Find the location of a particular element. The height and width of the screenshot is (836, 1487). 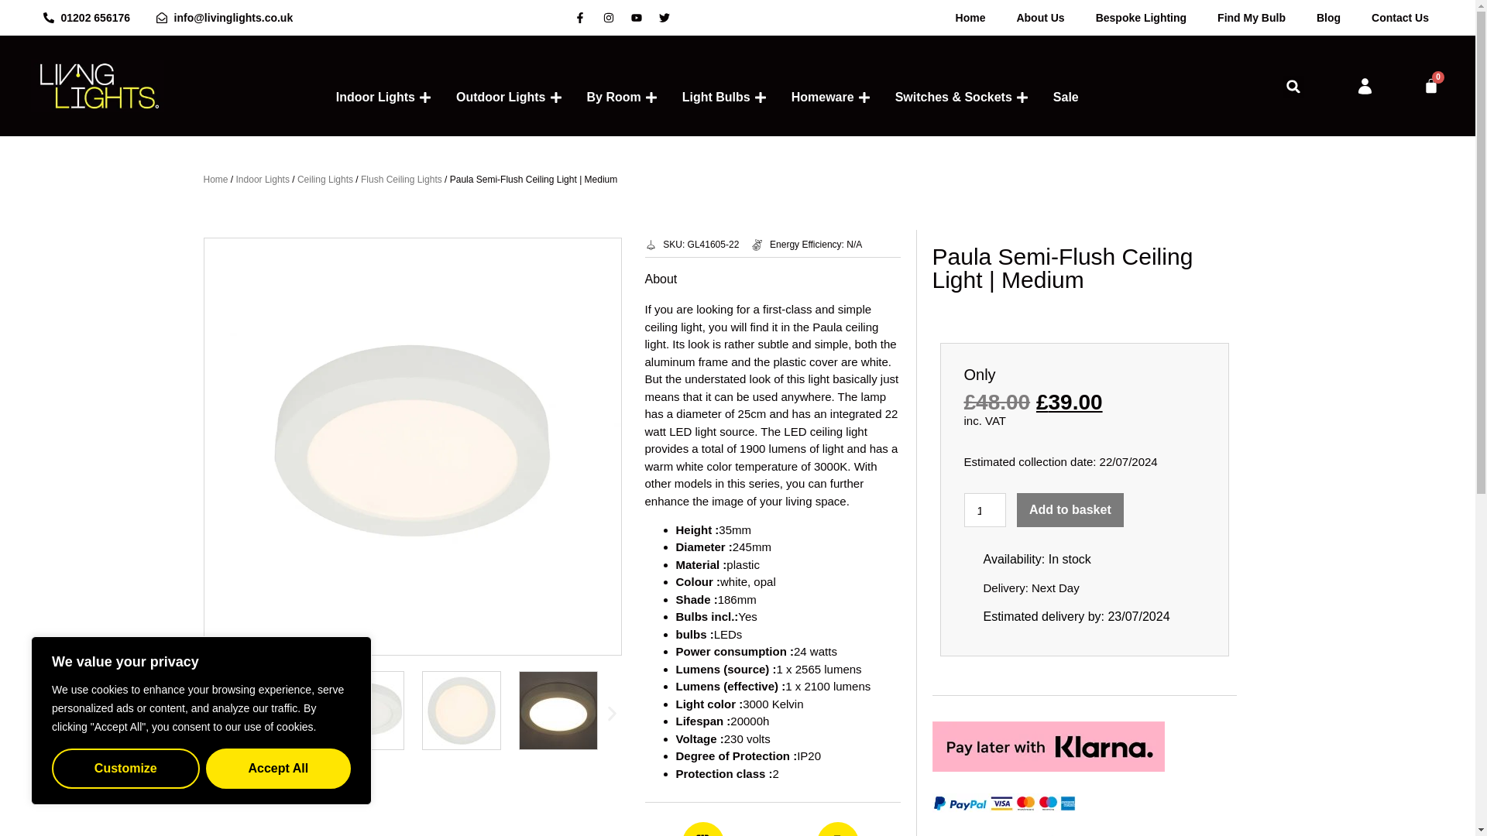

1 is located at coordinates (984, 510).